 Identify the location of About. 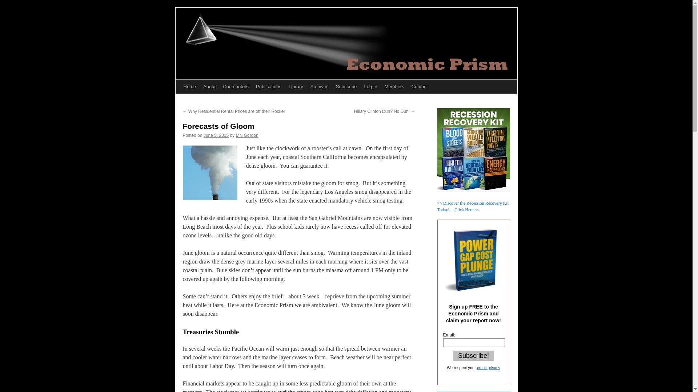
(209, 87).